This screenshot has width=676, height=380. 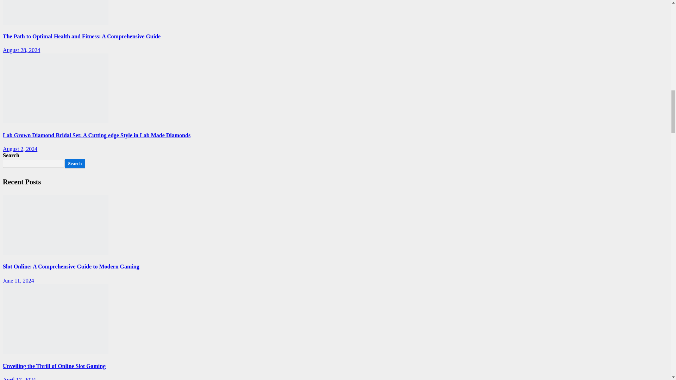 What do you see at coordinates (55, 225) in the screenshot?
I see `Slot Online: A Comprehensive Guide to Modern Gaming` at bounding box center [55, 225].